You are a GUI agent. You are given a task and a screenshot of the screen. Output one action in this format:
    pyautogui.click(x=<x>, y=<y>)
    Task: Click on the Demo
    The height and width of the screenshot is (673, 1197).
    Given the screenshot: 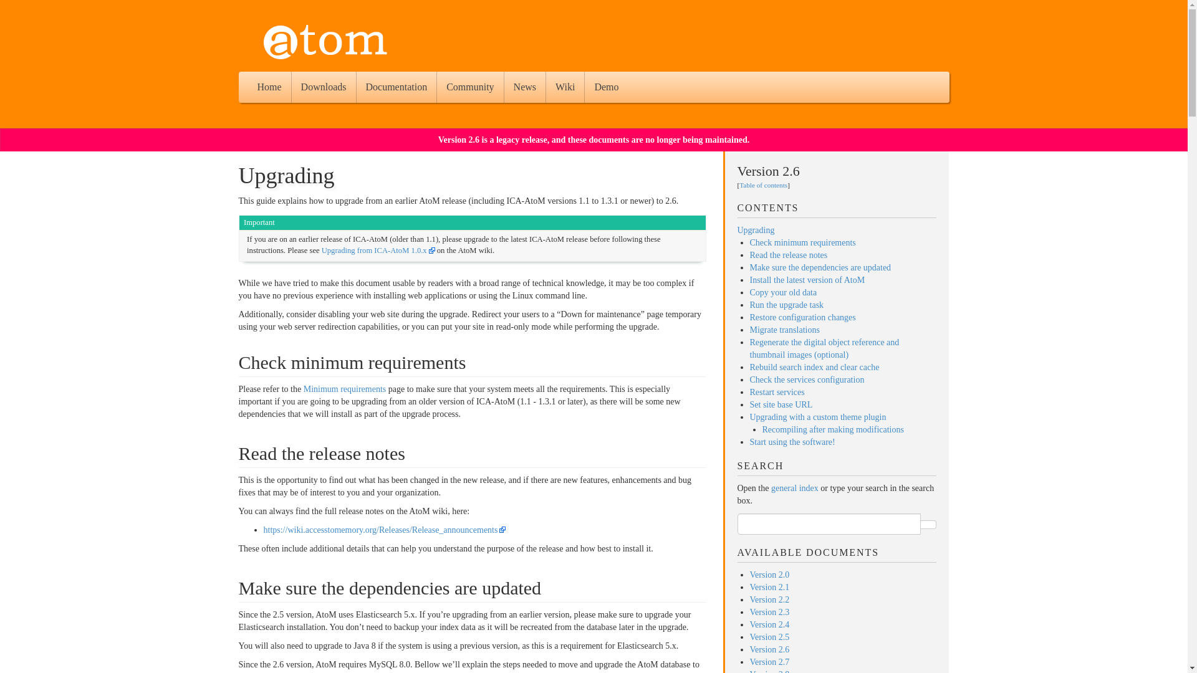 What is the action you would take?
    pyautogui.click(x=606, y=87)
    